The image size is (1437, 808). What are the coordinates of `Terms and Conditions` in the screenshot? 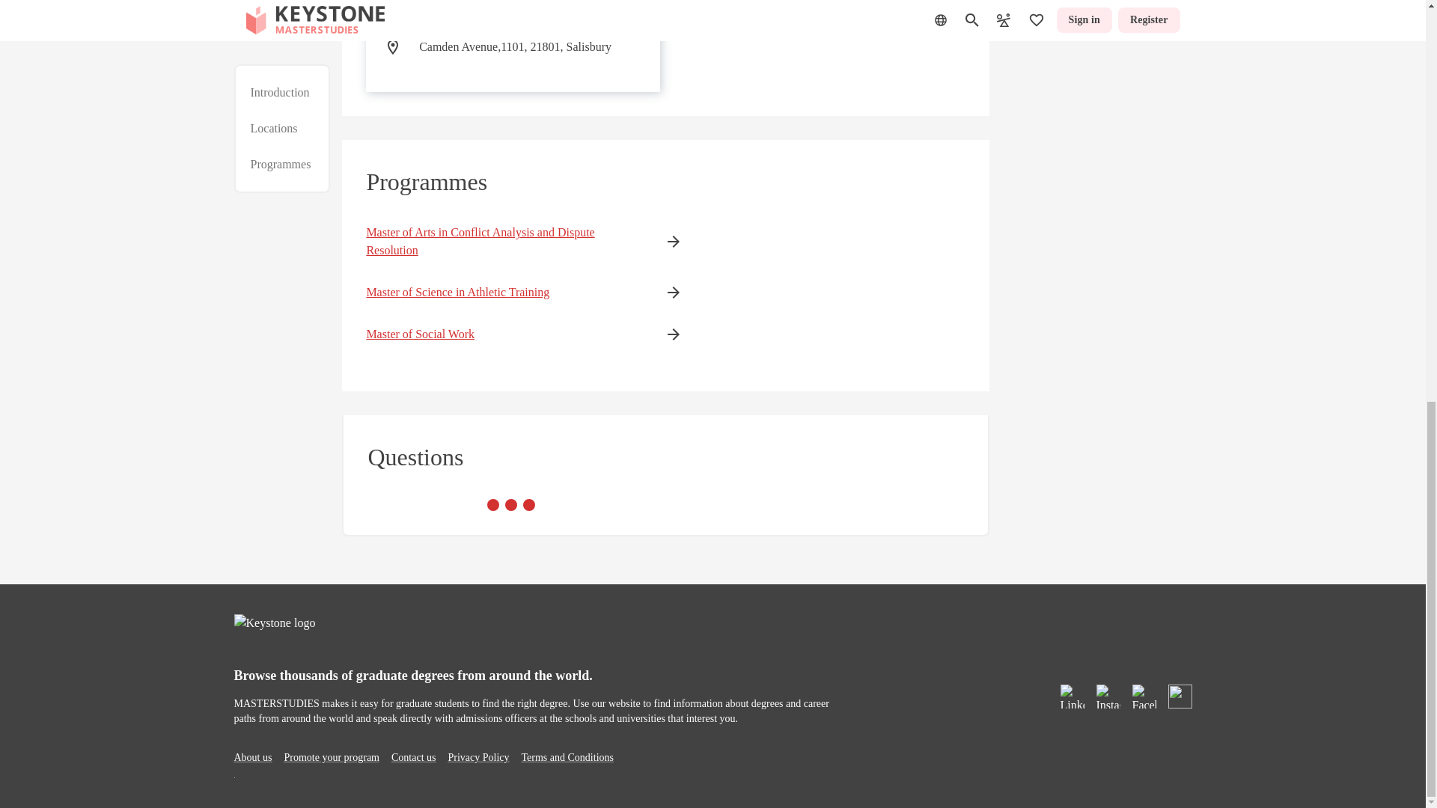 It's located at (567, 757).